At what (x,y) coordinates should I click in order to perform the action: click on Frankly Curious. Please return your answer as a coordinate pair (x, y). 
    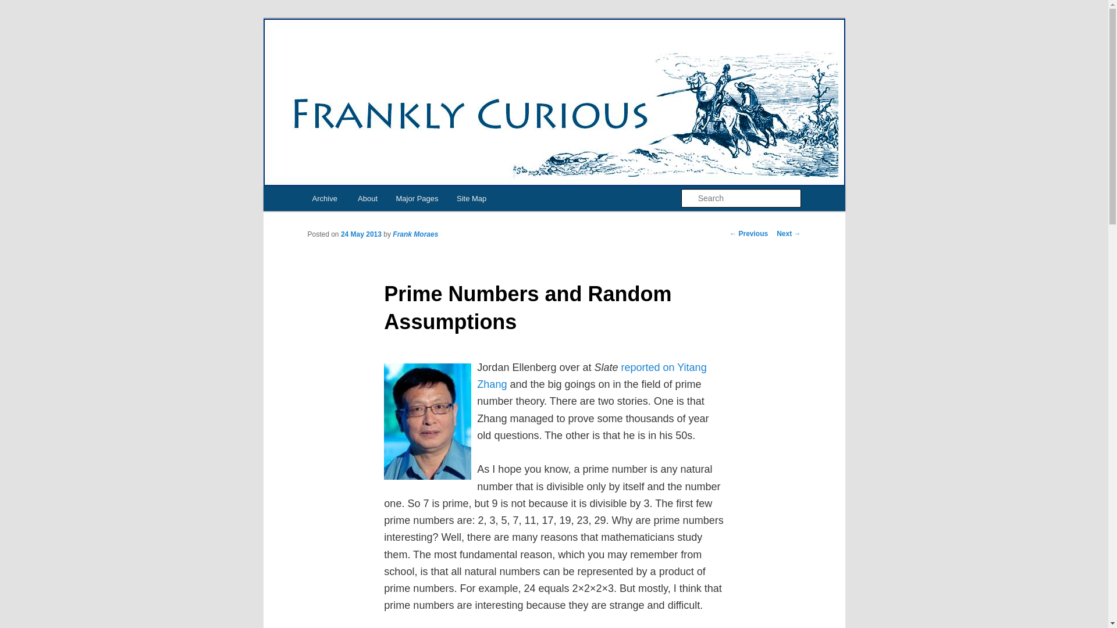
    Looking at the image, I should click on (373, 60).